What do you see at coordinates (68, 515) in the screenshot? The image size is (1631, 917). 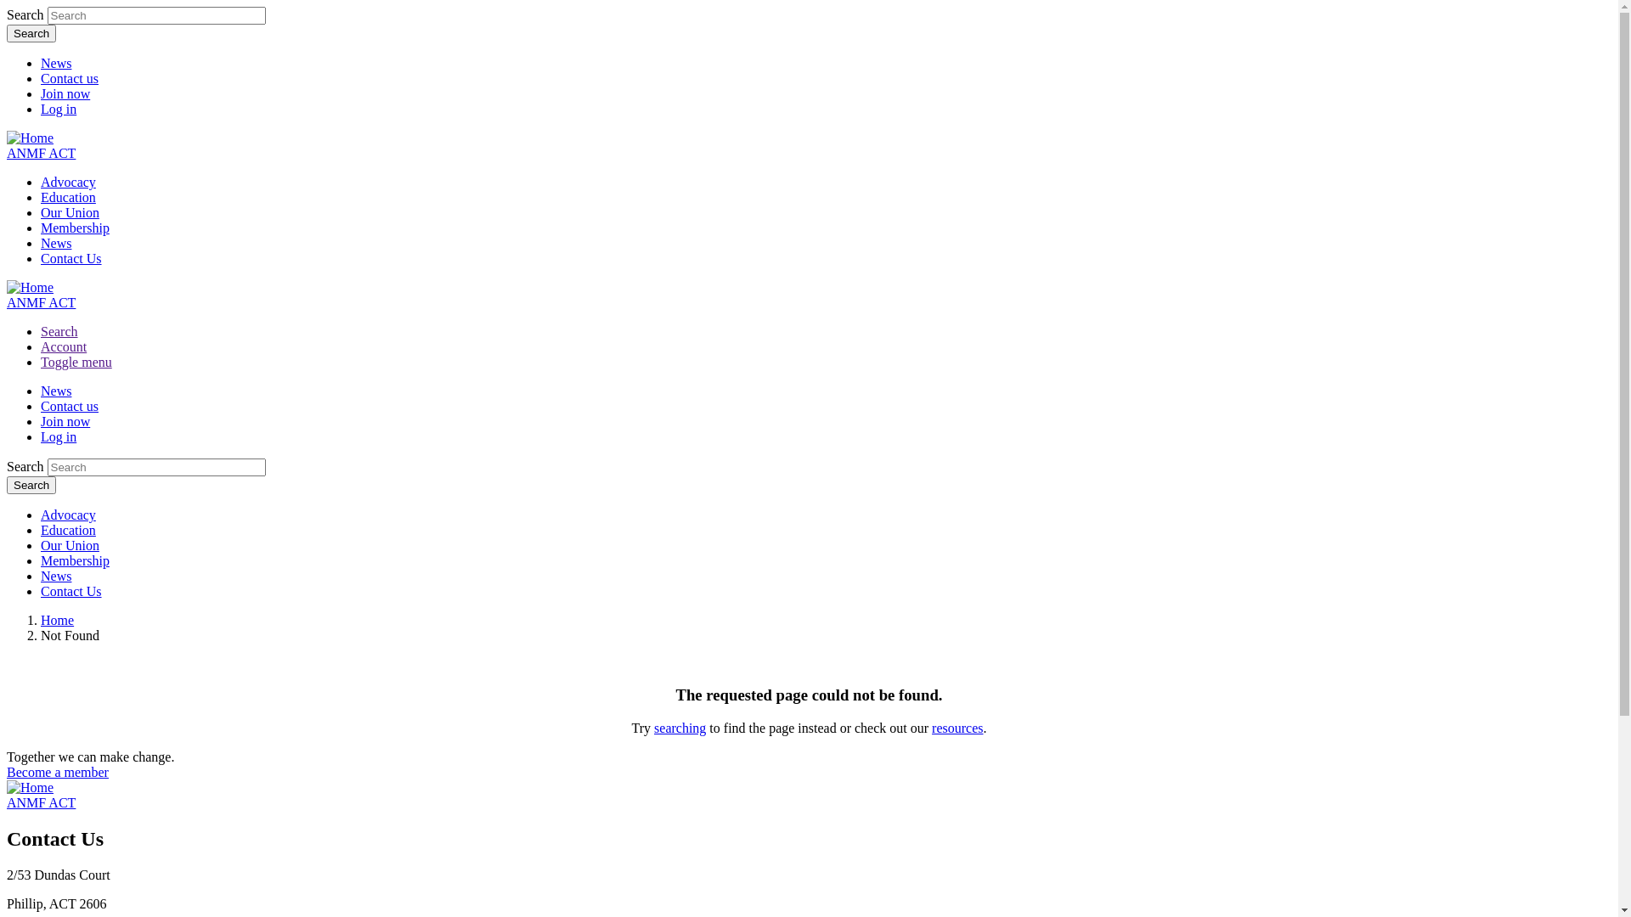 I see `Advocacy` at bounding box center [68, 515].